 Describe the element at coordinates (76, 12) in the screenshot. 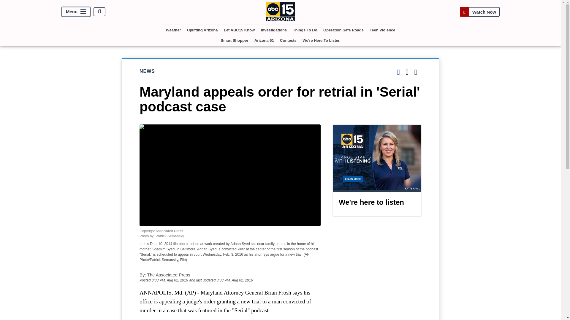

I see `Menu` at that location.